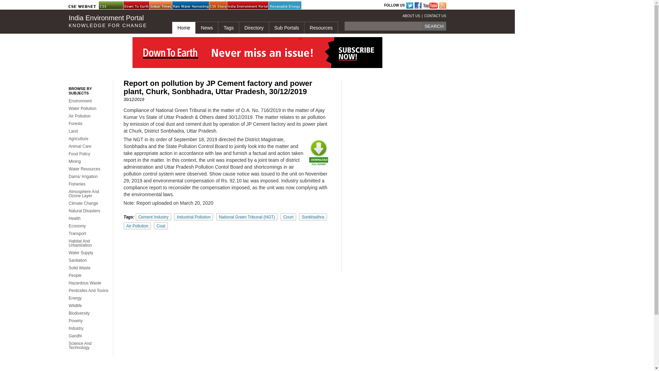 The height and width of the screenshot is (371, 659). Describe the element at coordinates (254, 27) in the screenshot. I see `Directory` at that location.